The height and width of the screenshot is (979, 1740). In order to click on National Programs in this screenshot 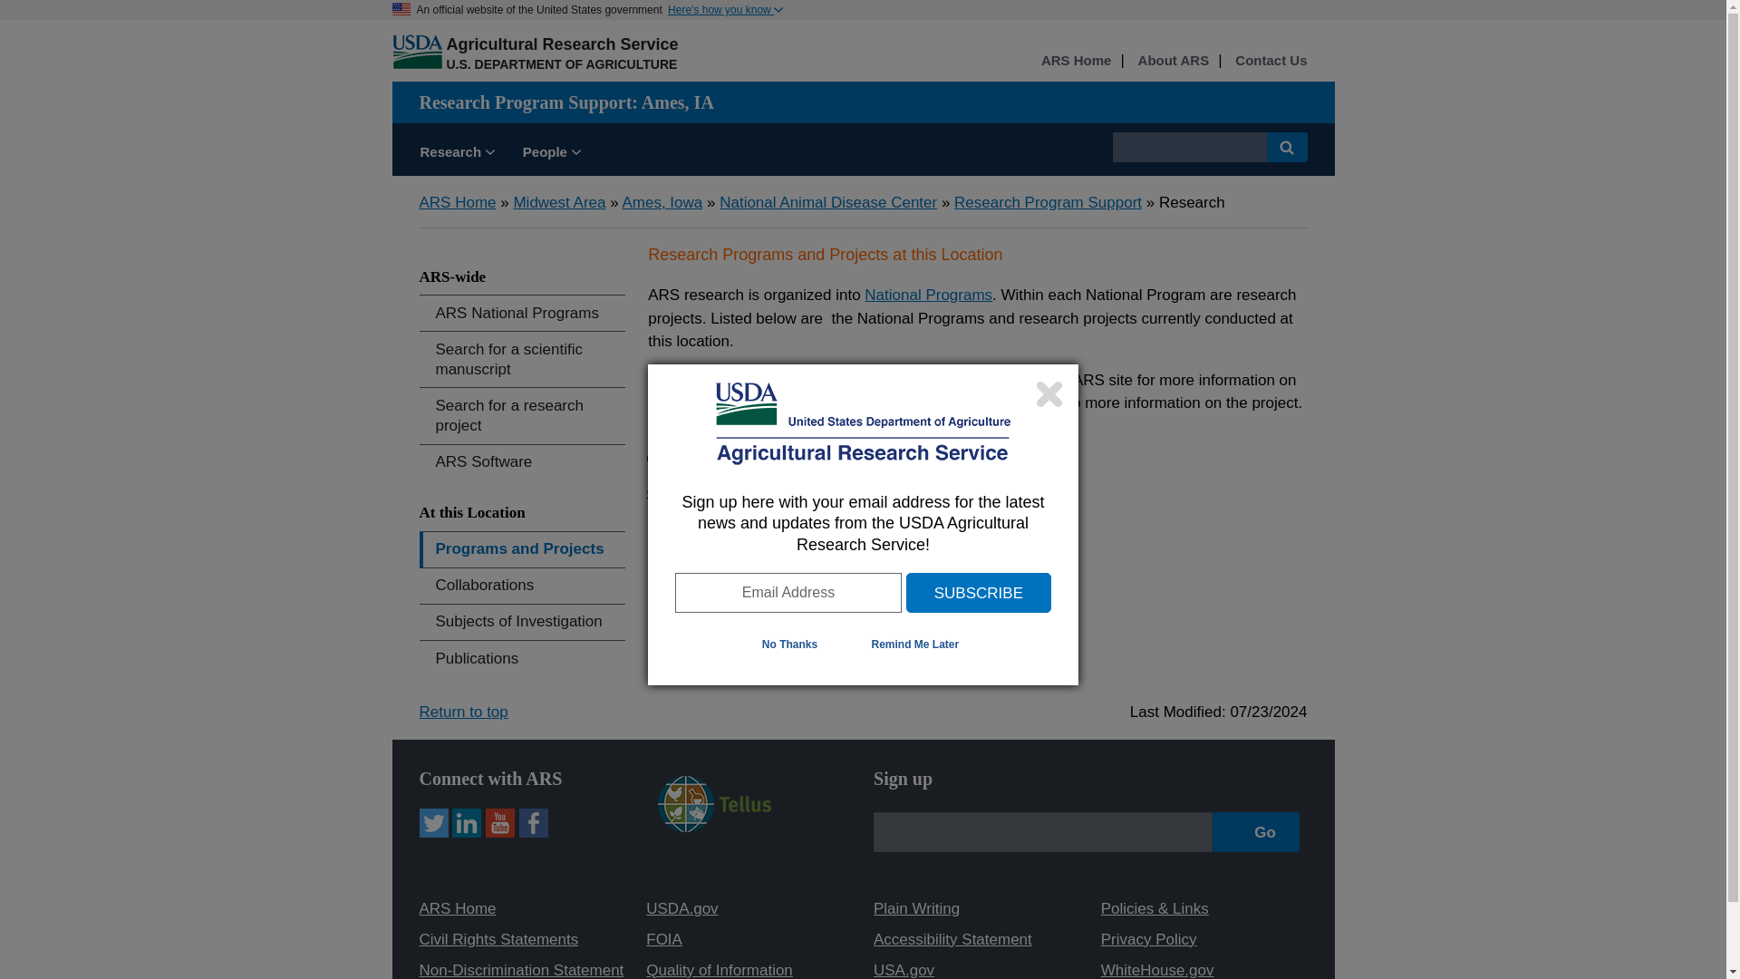, I will do `click(928, 295)`.